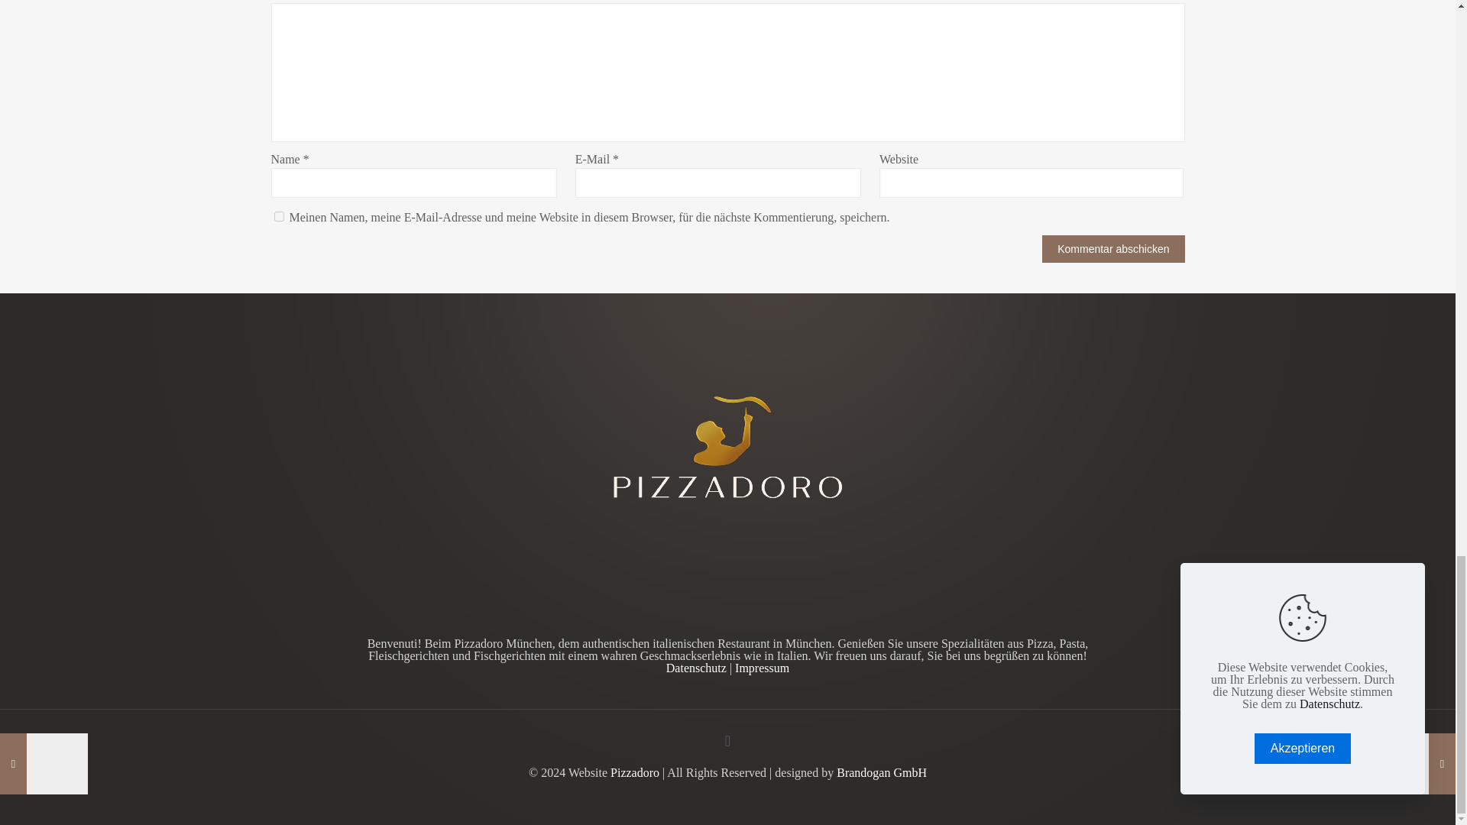  I want to click on Brandogan GmbH, so click(882, 772).